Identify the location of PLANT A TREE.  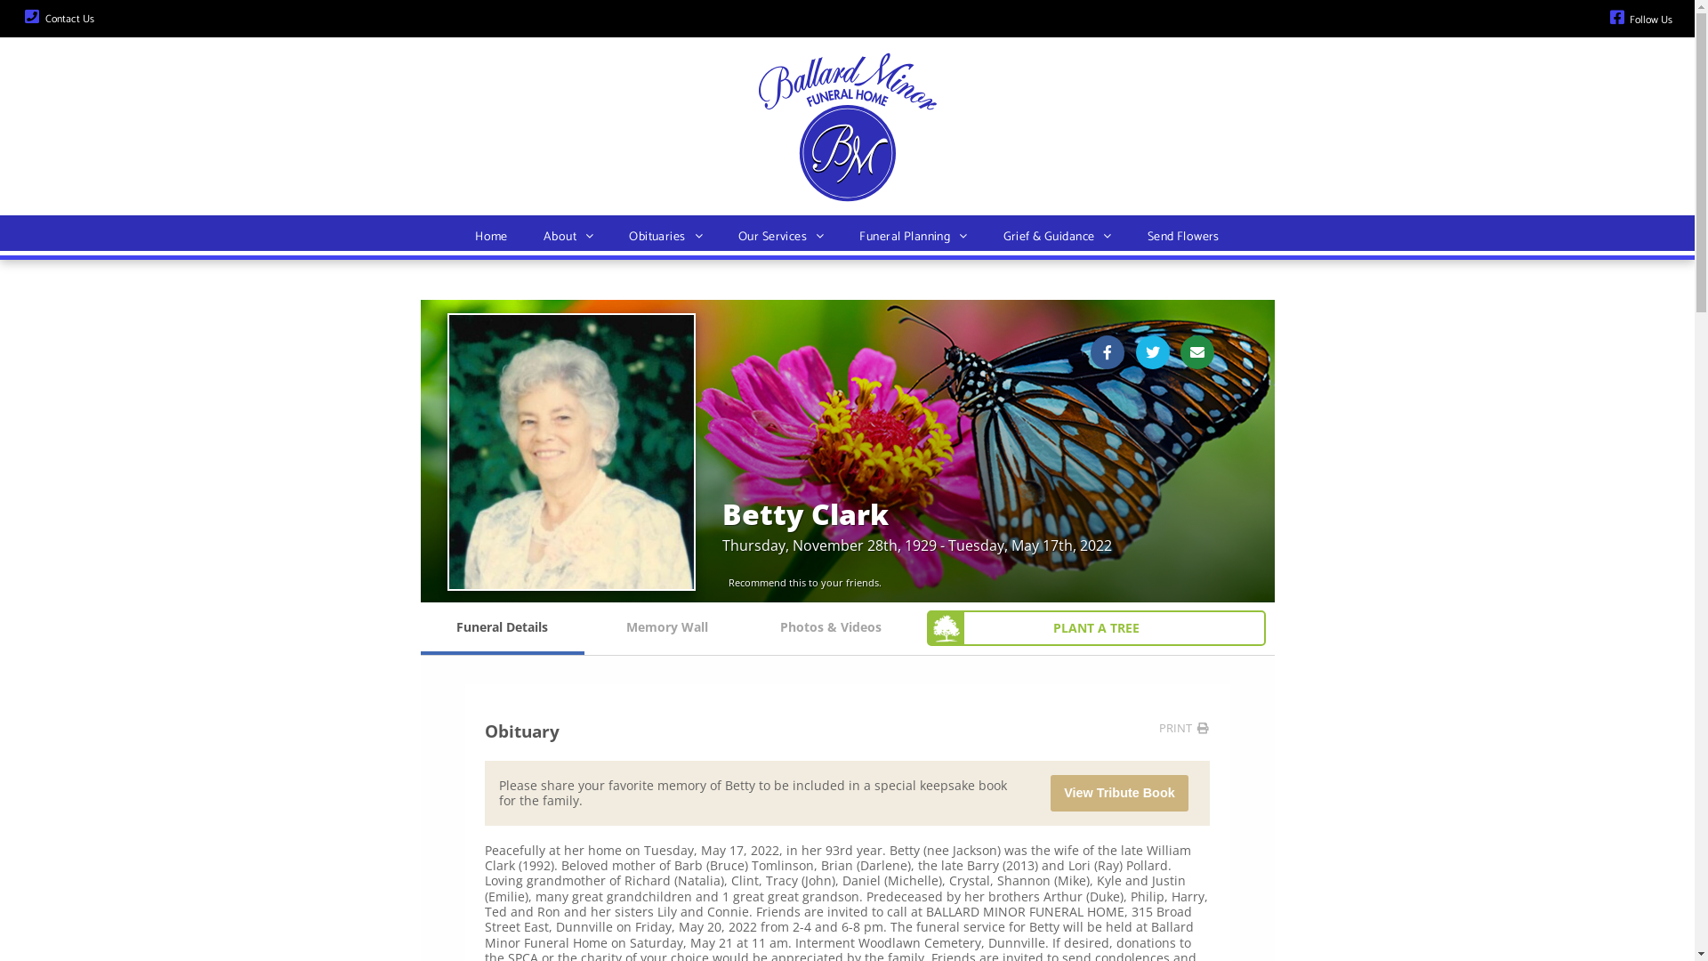
(1096, 628).